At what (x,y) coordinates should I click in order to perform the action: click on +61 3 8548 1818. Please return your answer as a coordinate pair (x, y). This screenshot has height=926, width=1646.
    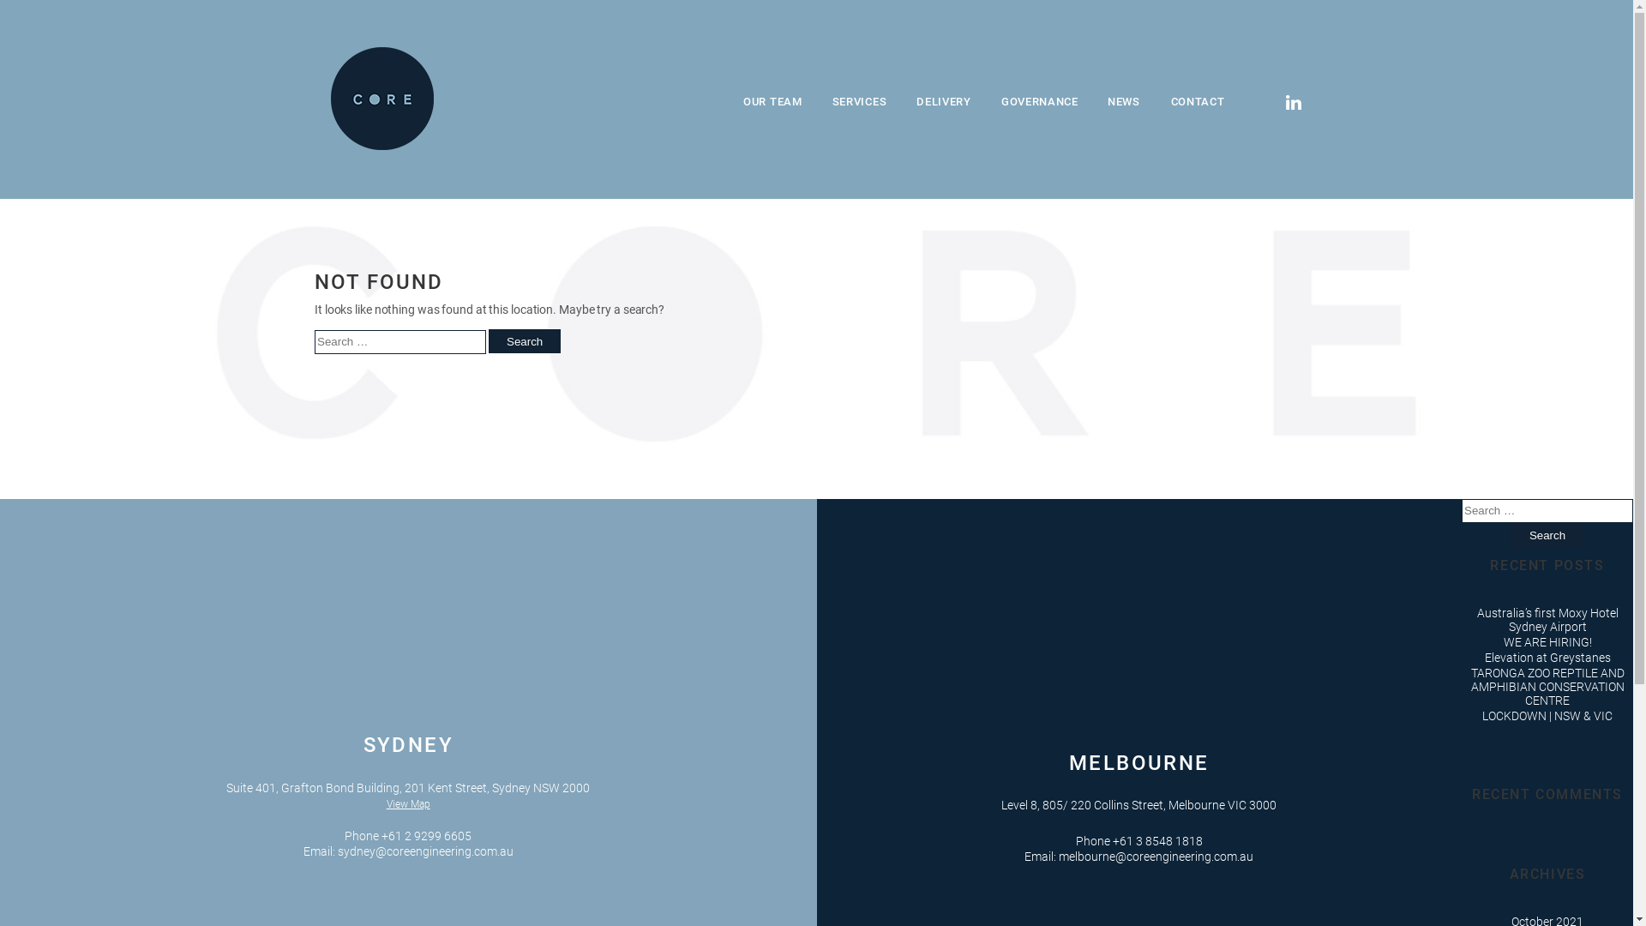
    Looking at the image, I should click on (1157, 841).